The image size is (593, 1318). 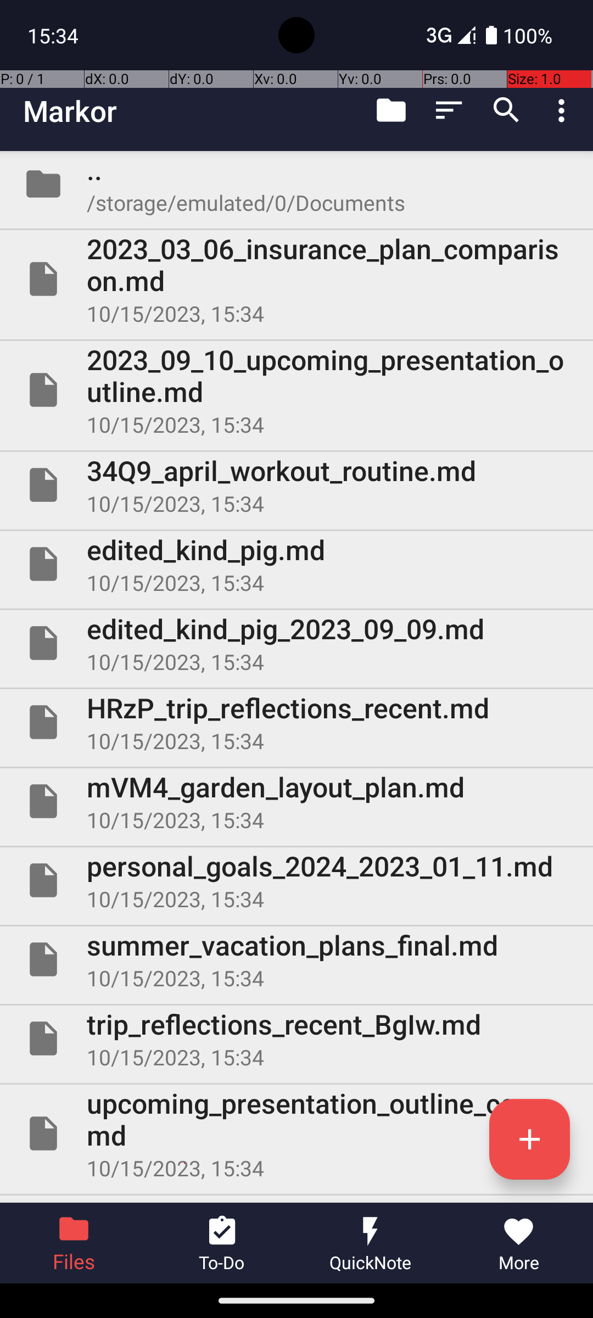 I want to click on File trip_reflections_recent_BgIw.md , so click(x=296, y=1038).